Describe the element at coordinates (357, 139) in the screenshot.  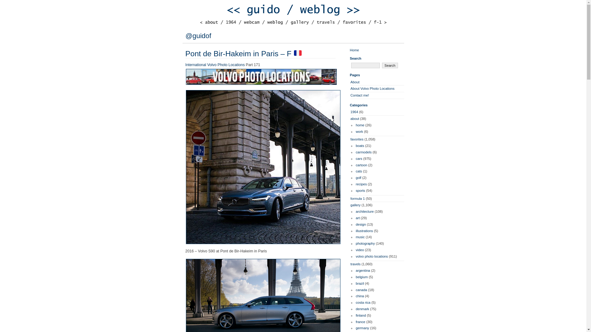
I see `favorites` at that location.